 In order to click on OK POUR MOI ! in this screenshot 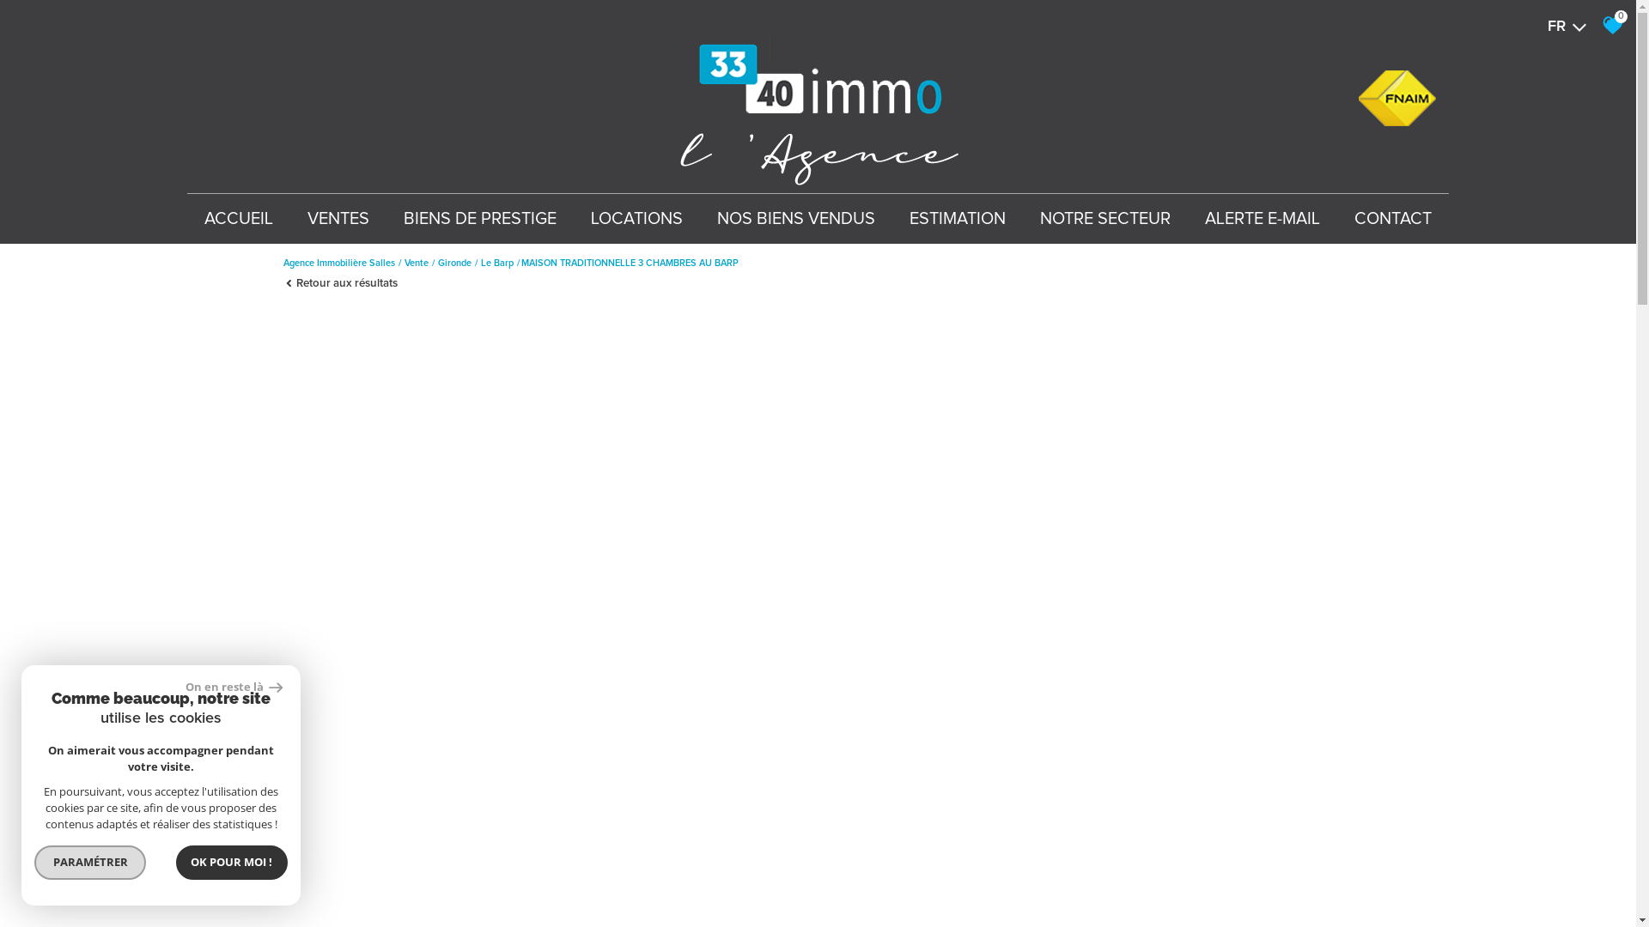, I will do `click(232, 863)`.